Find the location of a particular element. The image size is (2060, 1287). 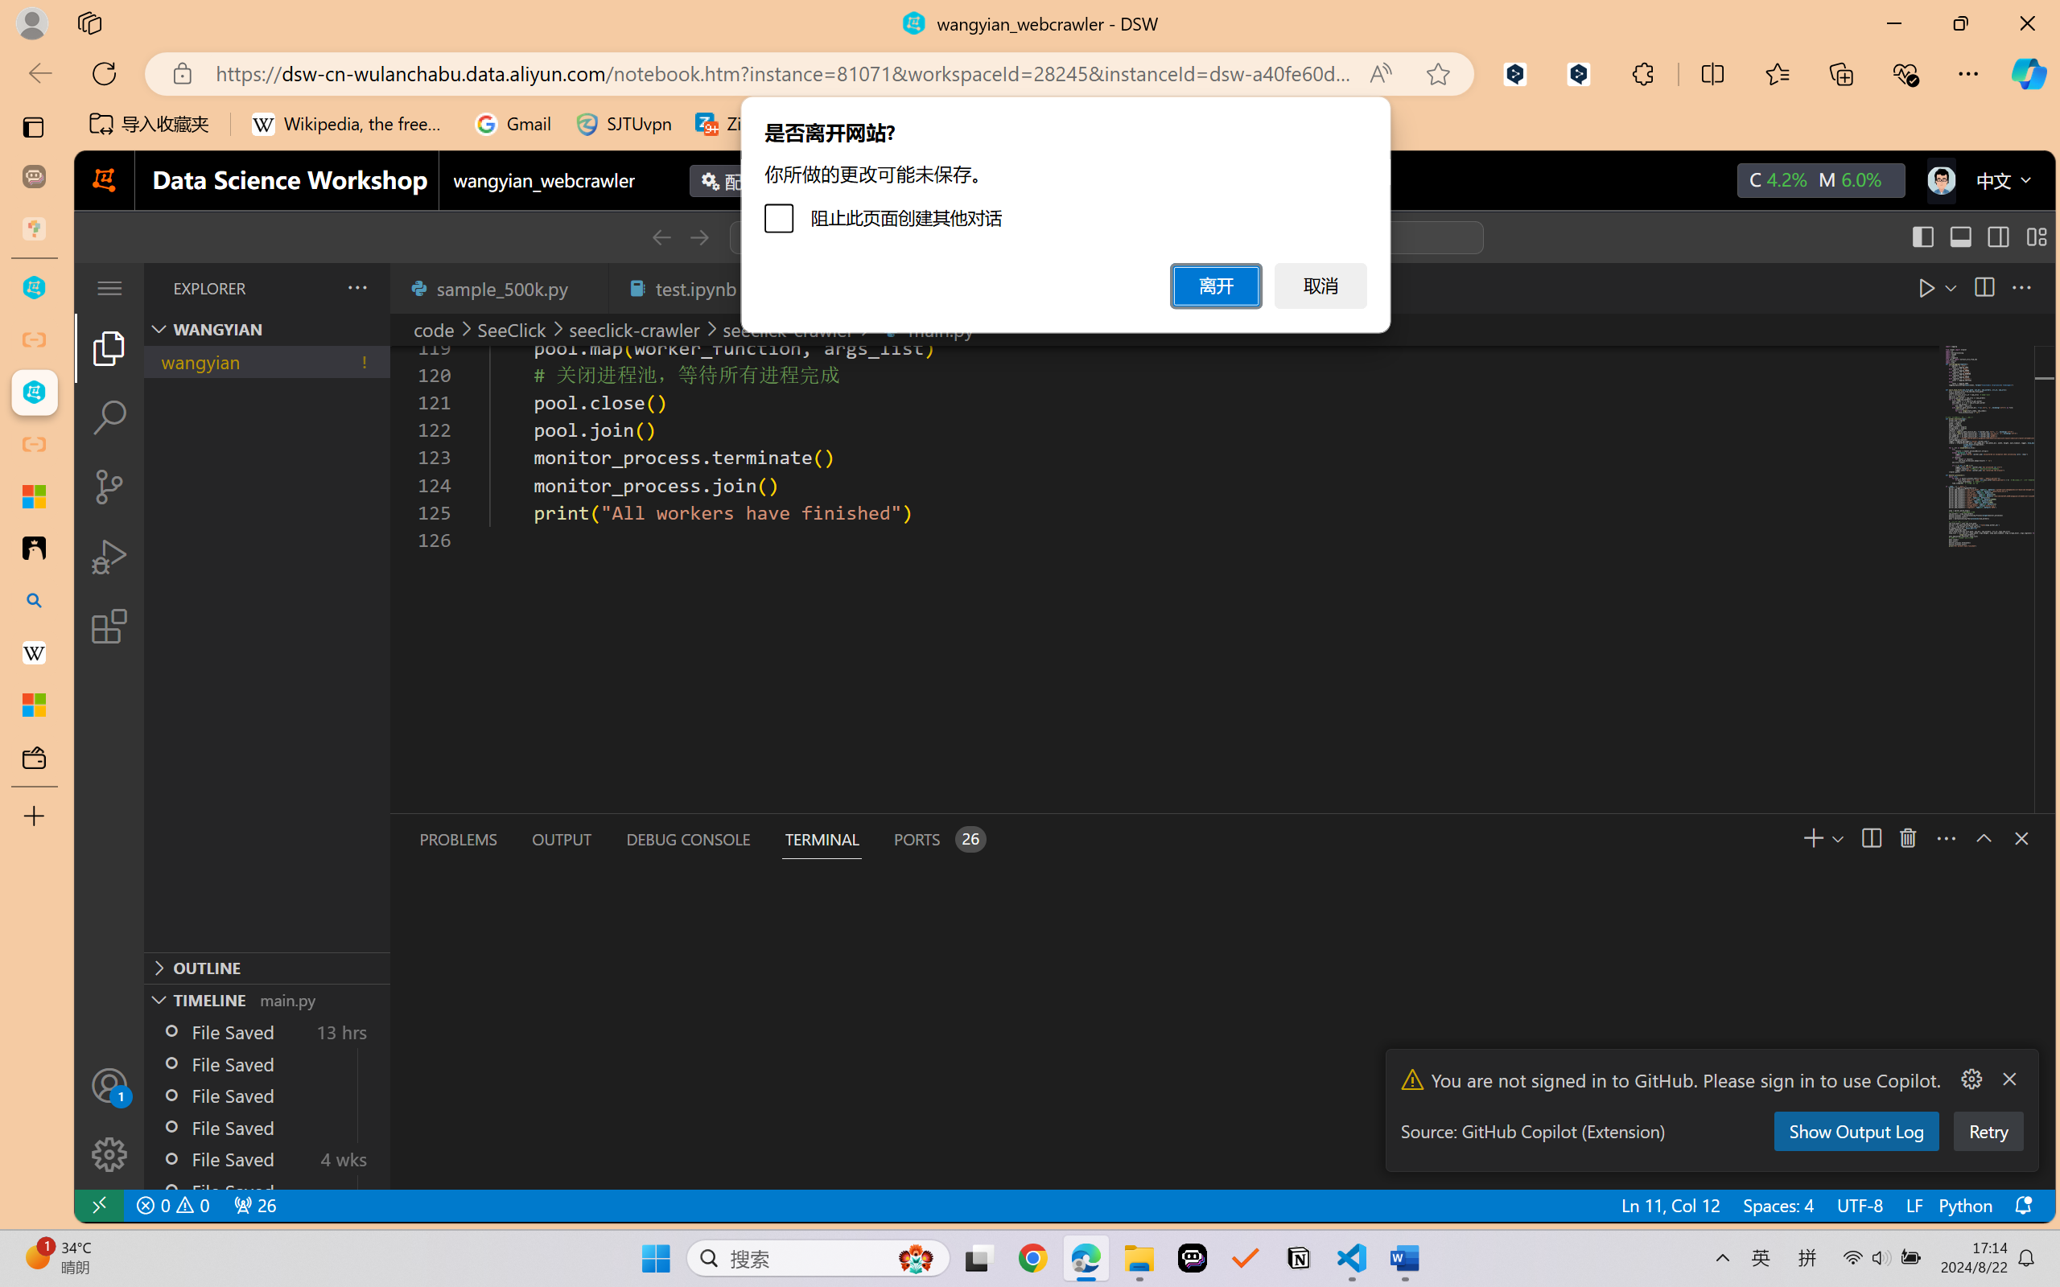

Class: menubar compact overflow-menu-only is located at coordinates (109, 288).